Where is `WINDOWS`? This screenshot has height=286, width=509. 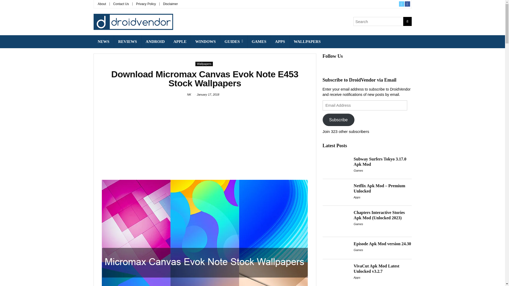
WINDOWS is located at coordinates (205, 42).